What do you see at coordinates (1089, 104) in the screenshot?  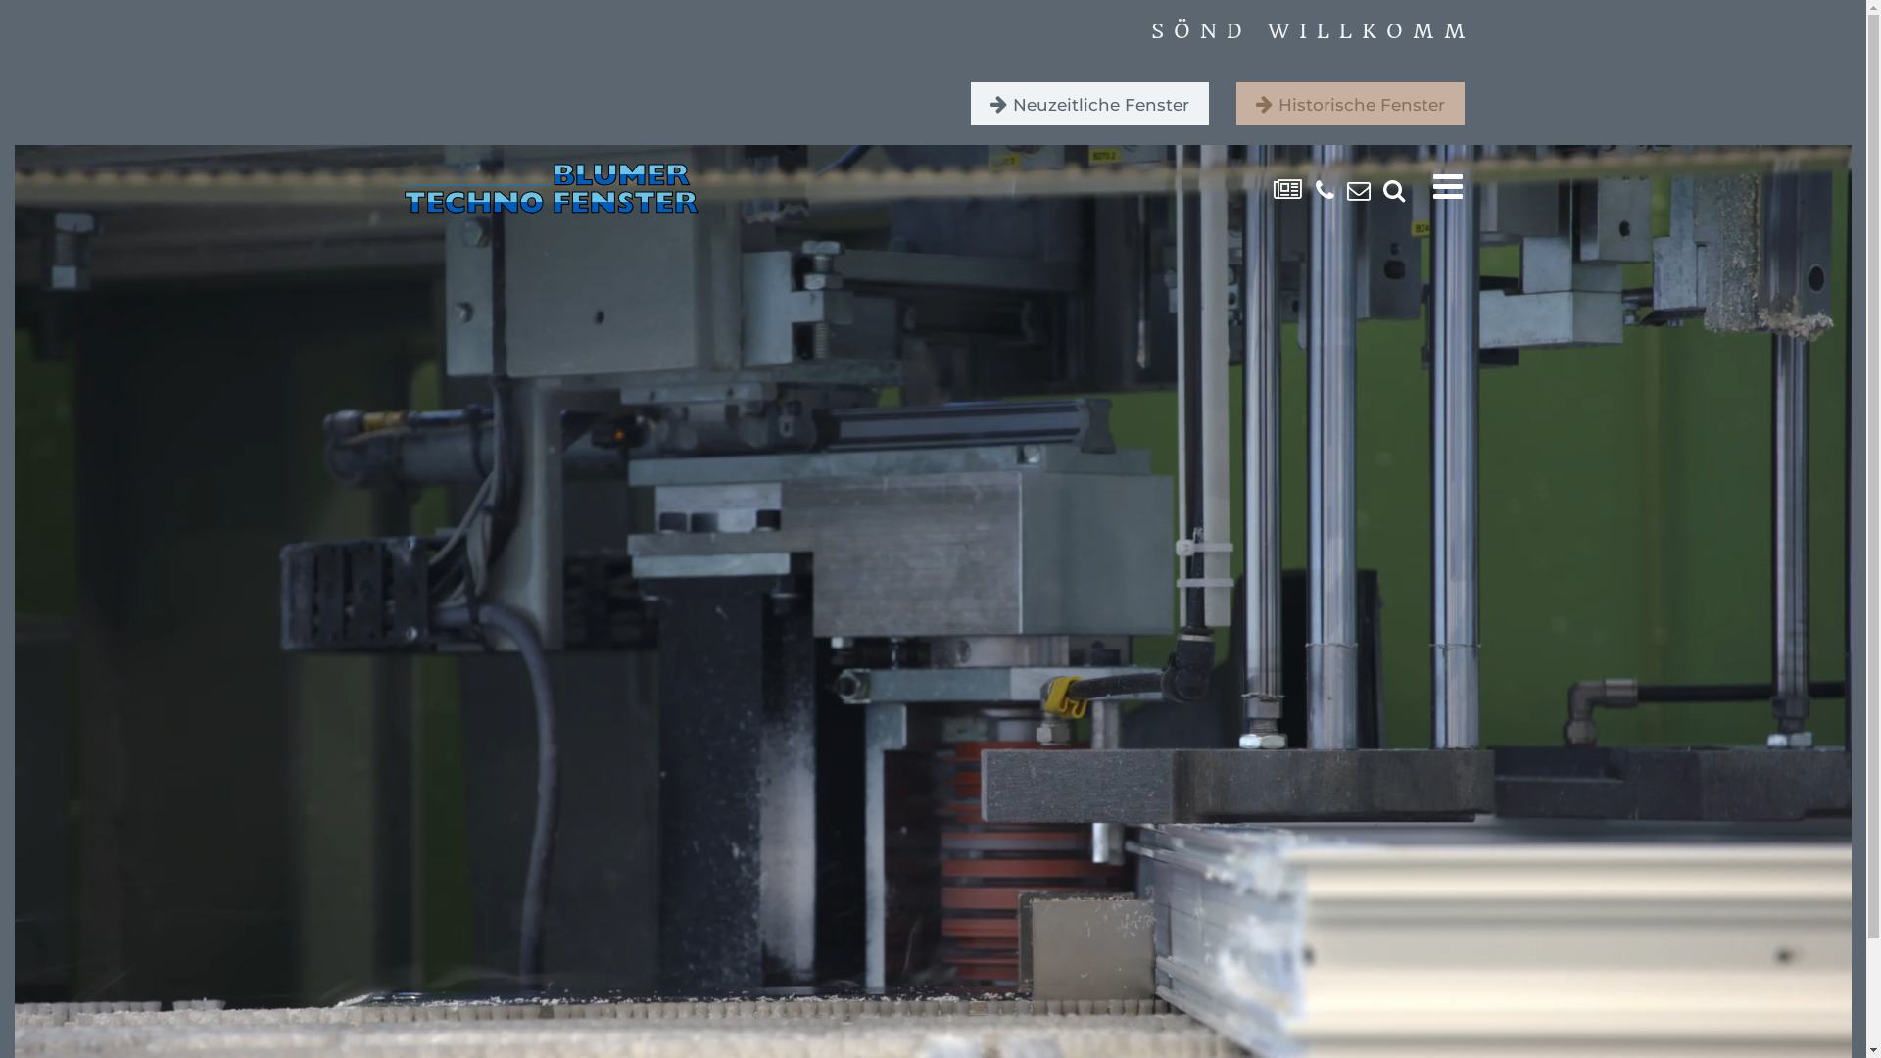 I see `Neuzeitliche Fenster` at bounding box center [1089, 104].